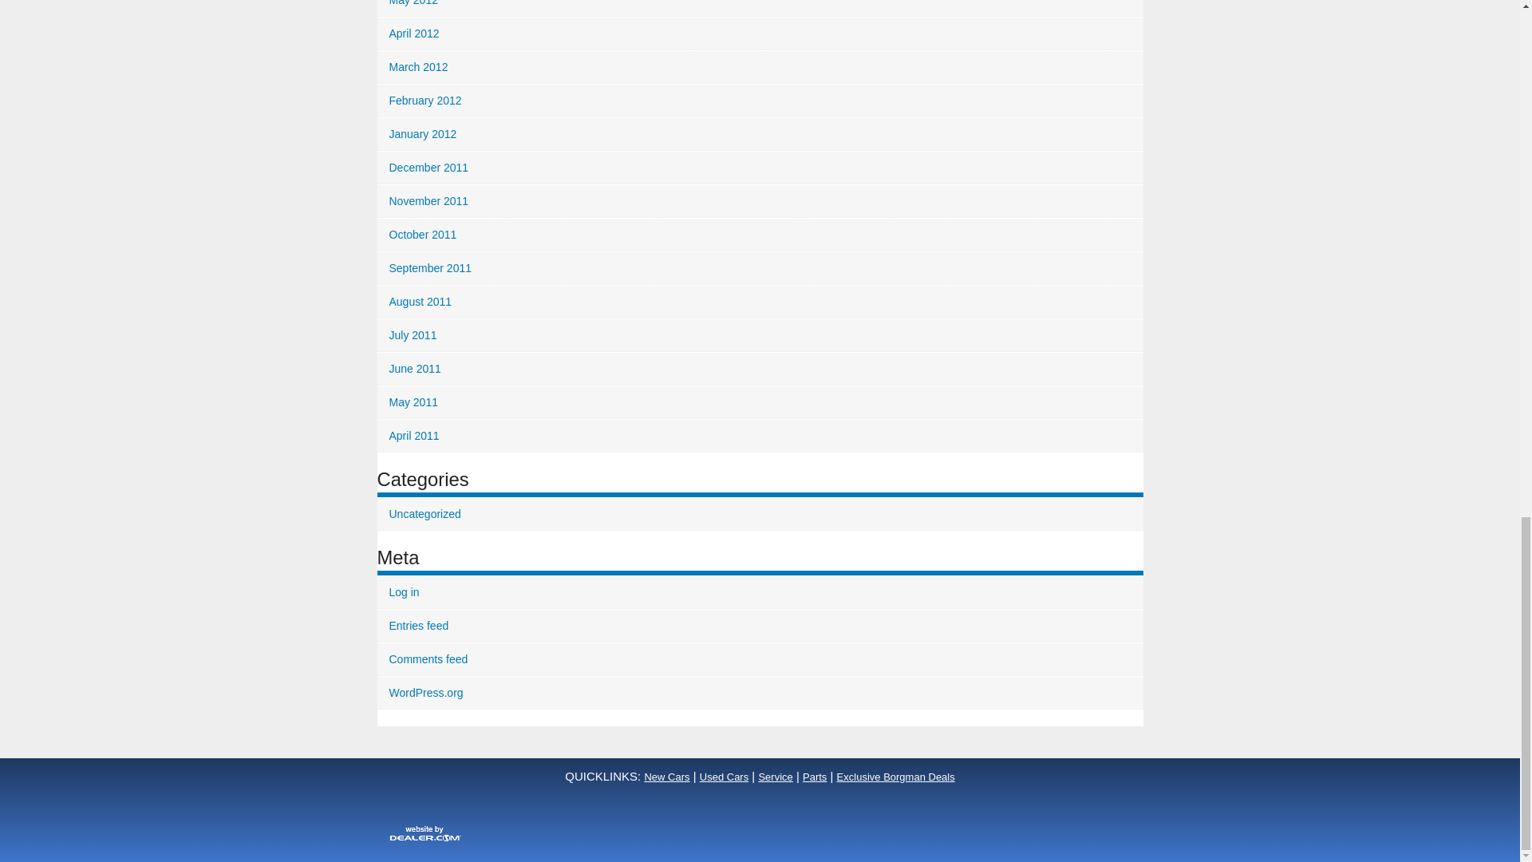 This screenshot has height=862, width=1532. Describe the element at coordinates (760, 201) in the screenshot. I see `November 2011` at that location.